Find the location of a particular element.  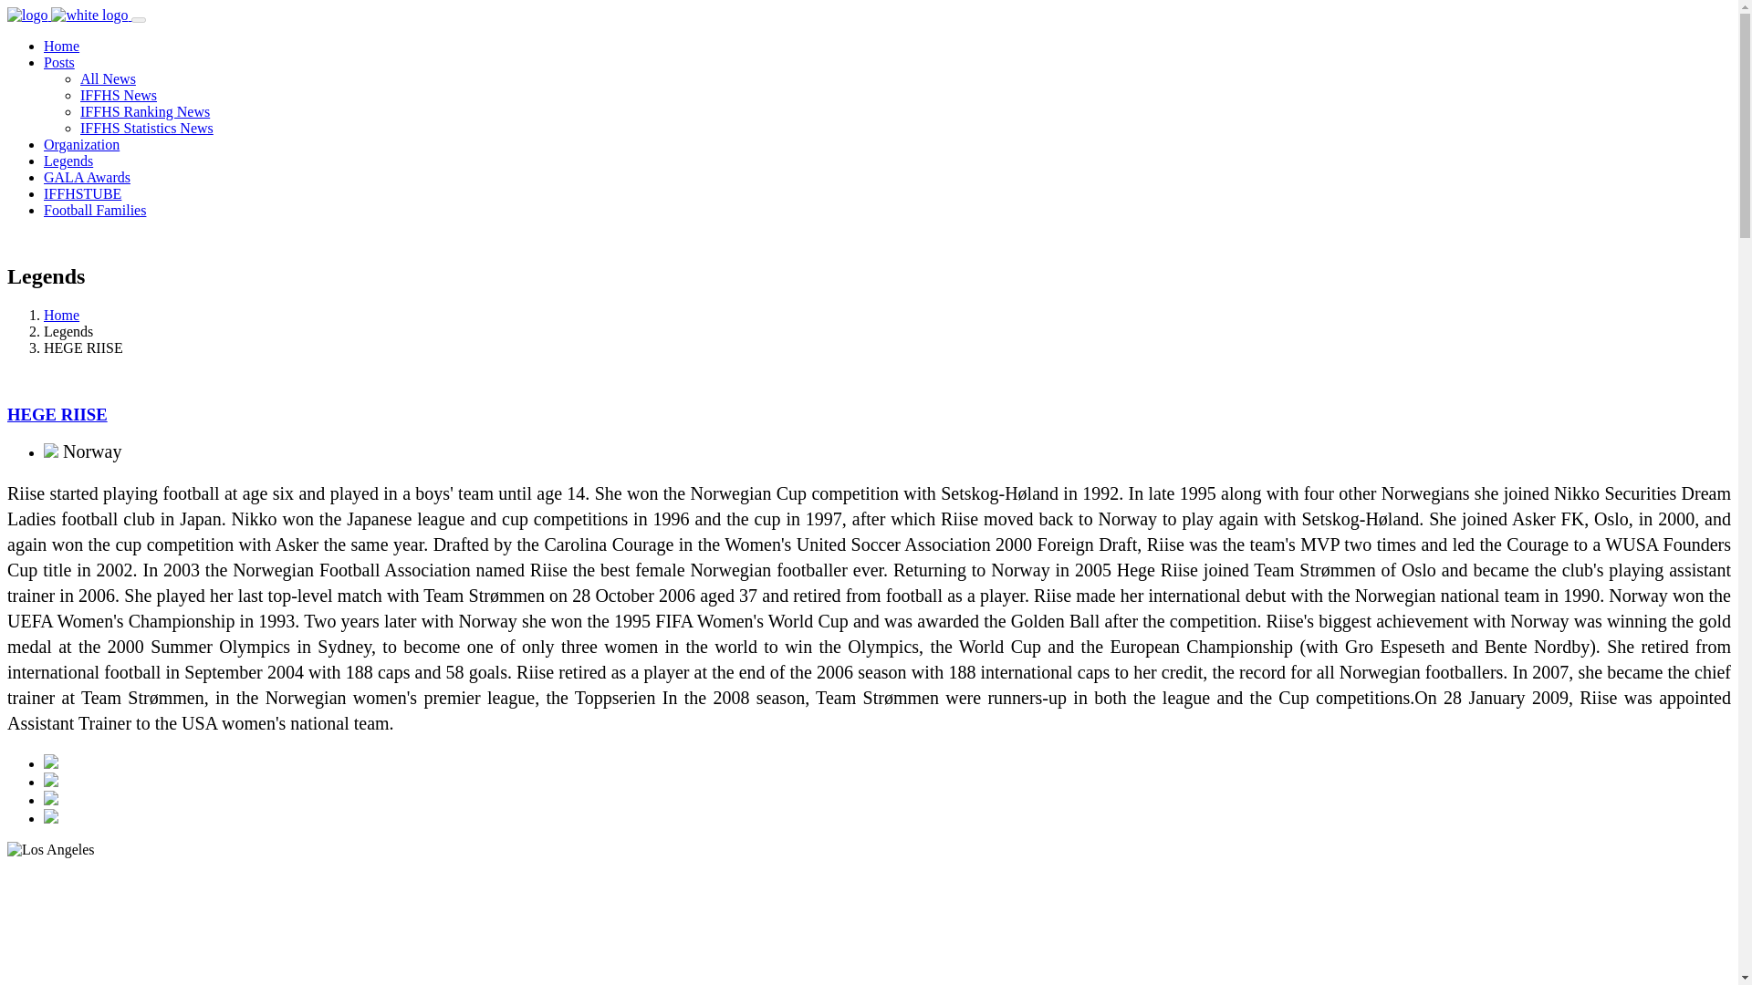

Home is located at coordinates (61, 315).